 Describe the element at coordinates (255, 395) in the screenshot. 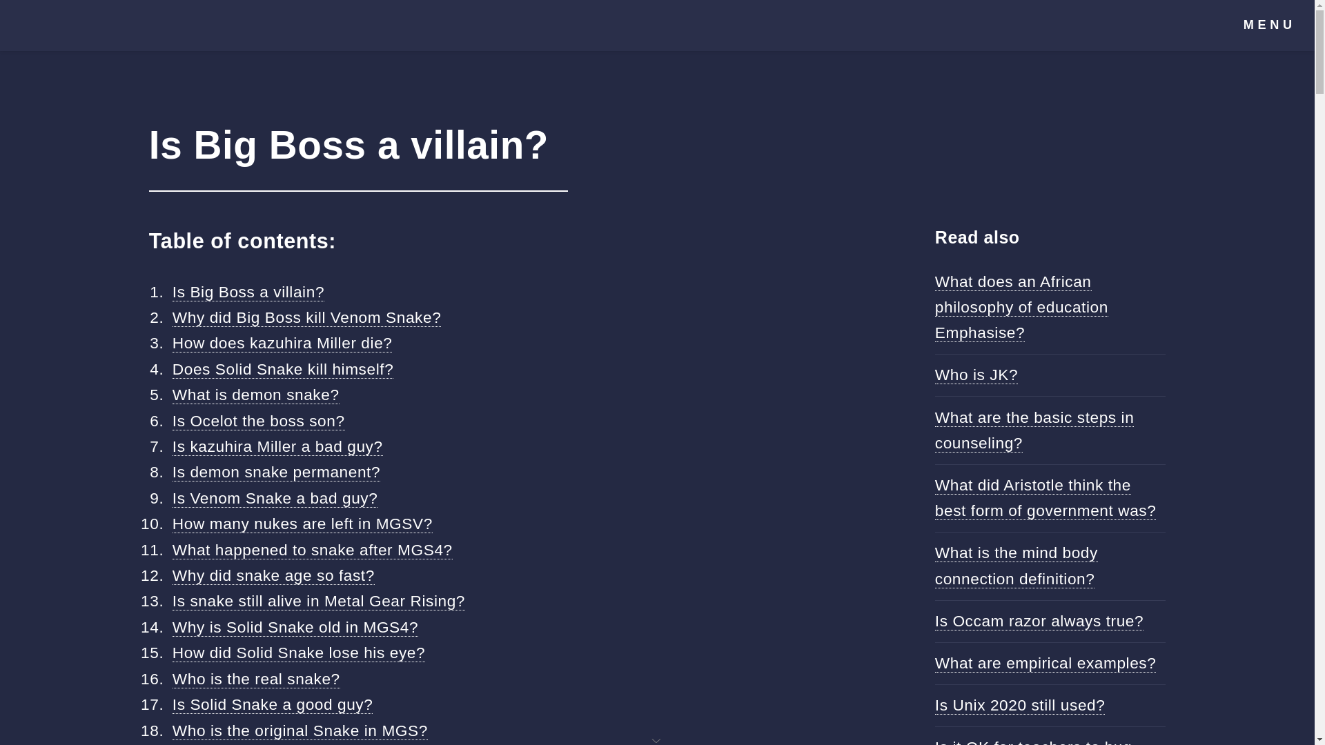

I see `What is demon snake?` at that location.